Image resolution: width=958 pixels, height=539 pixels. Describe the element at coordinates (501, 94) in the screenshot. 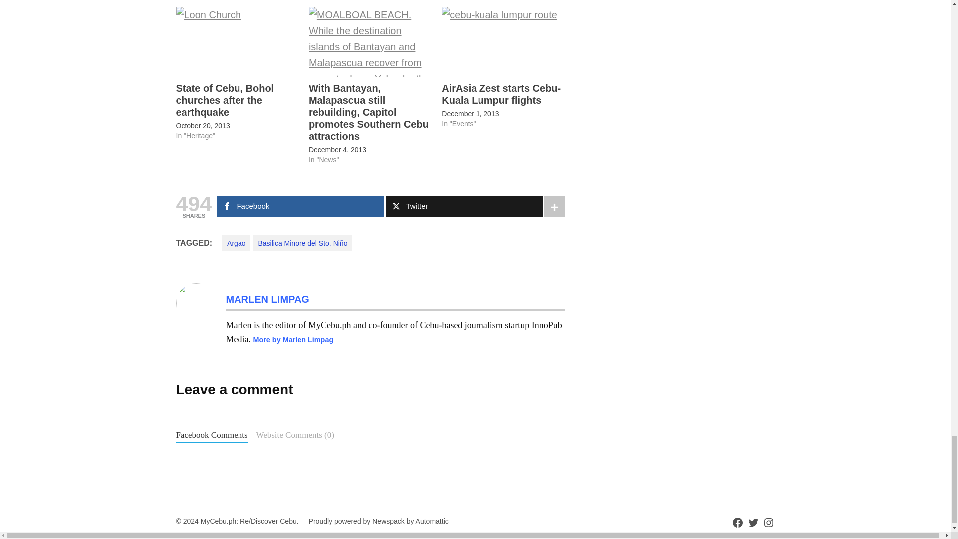

I see `AirAsia Zest starts Cebu-Kuala Lumpur flights` at that location.